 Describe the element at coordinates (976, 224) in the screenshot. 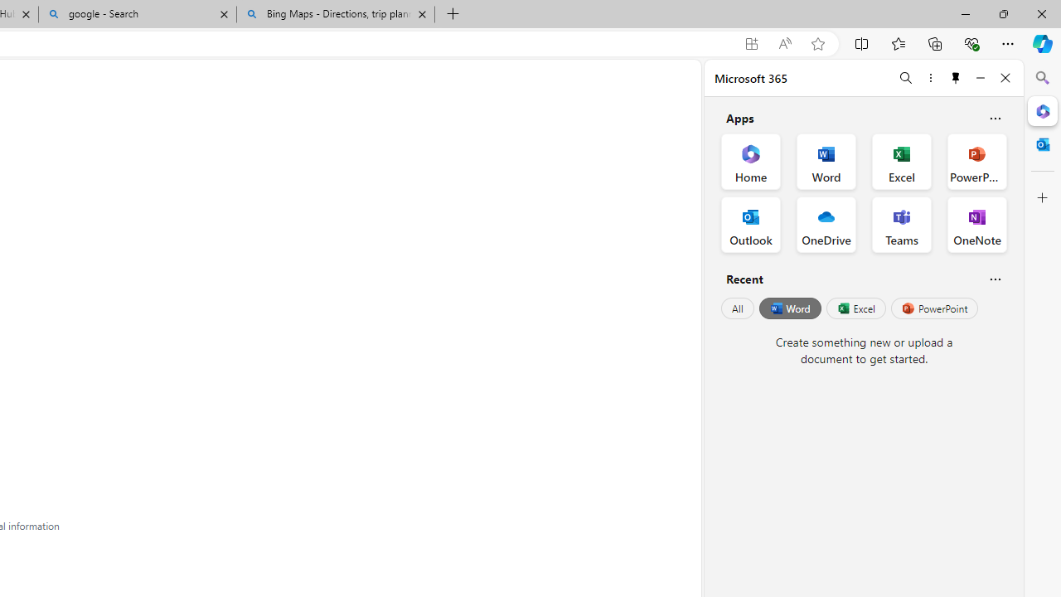

I see `OneNote Office App` at that location.